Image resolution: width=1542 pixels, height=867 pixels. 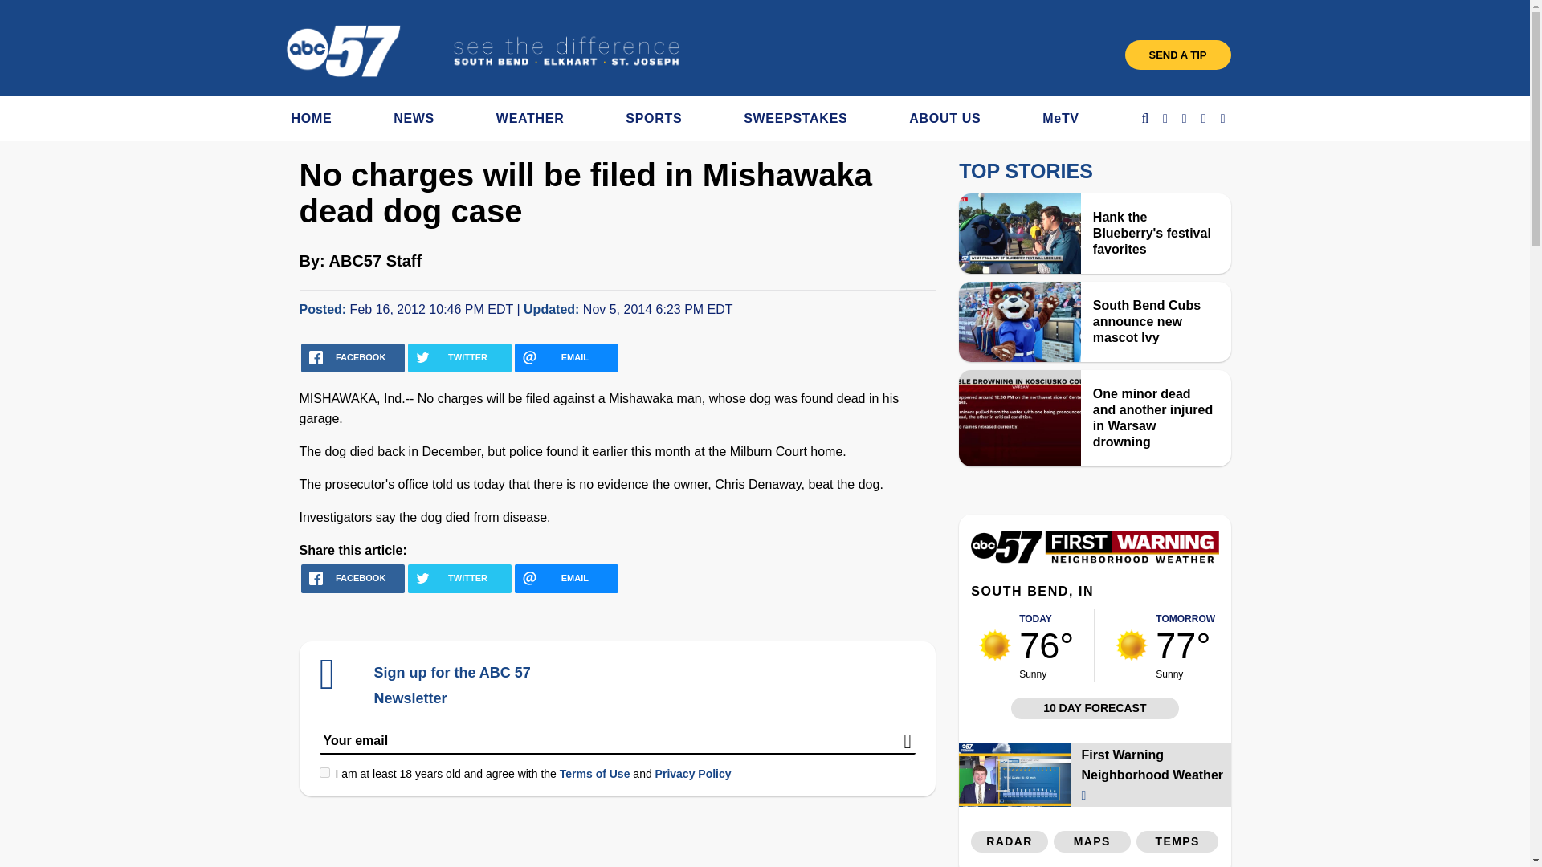 What do you see at coordinates (995, 645) in the screenshot?
I see `weather` at bounding box center [995, 645].